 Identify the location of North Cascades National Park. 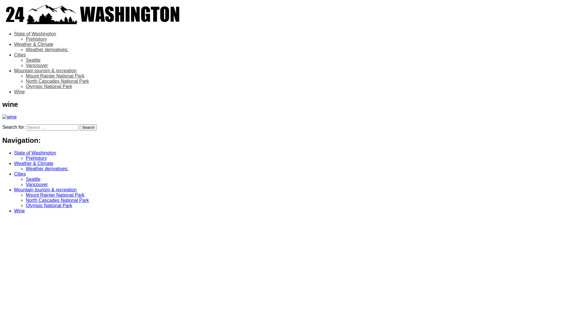
(57, 200).